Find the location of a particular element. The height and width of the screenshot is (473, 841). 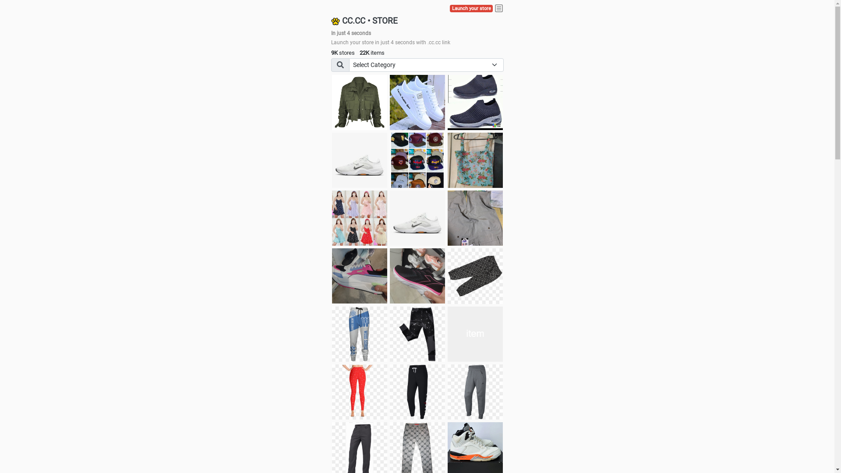

Pant is located at coordinates (417, 334).